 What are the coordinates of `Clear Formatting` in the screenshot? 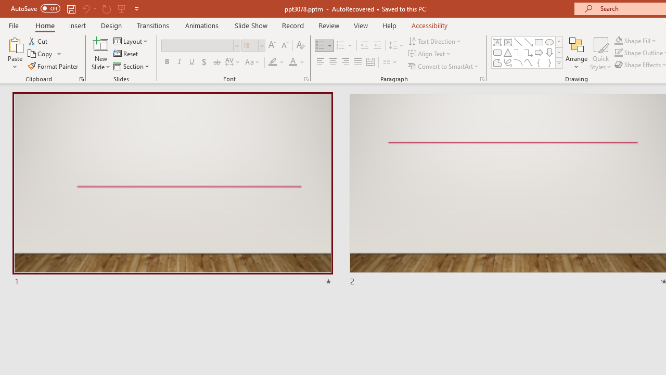 It's located at (301, 46).